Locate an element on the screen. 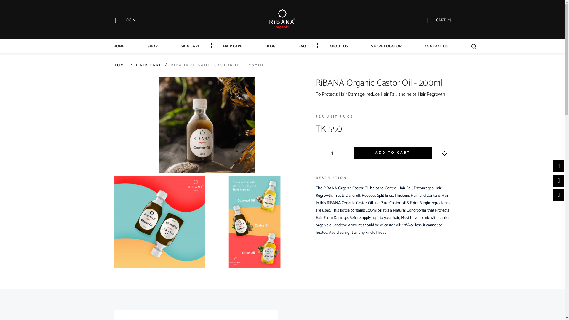 The width and height of the screenshot is (569, 320). HOME is located at coordinates (120, 65).